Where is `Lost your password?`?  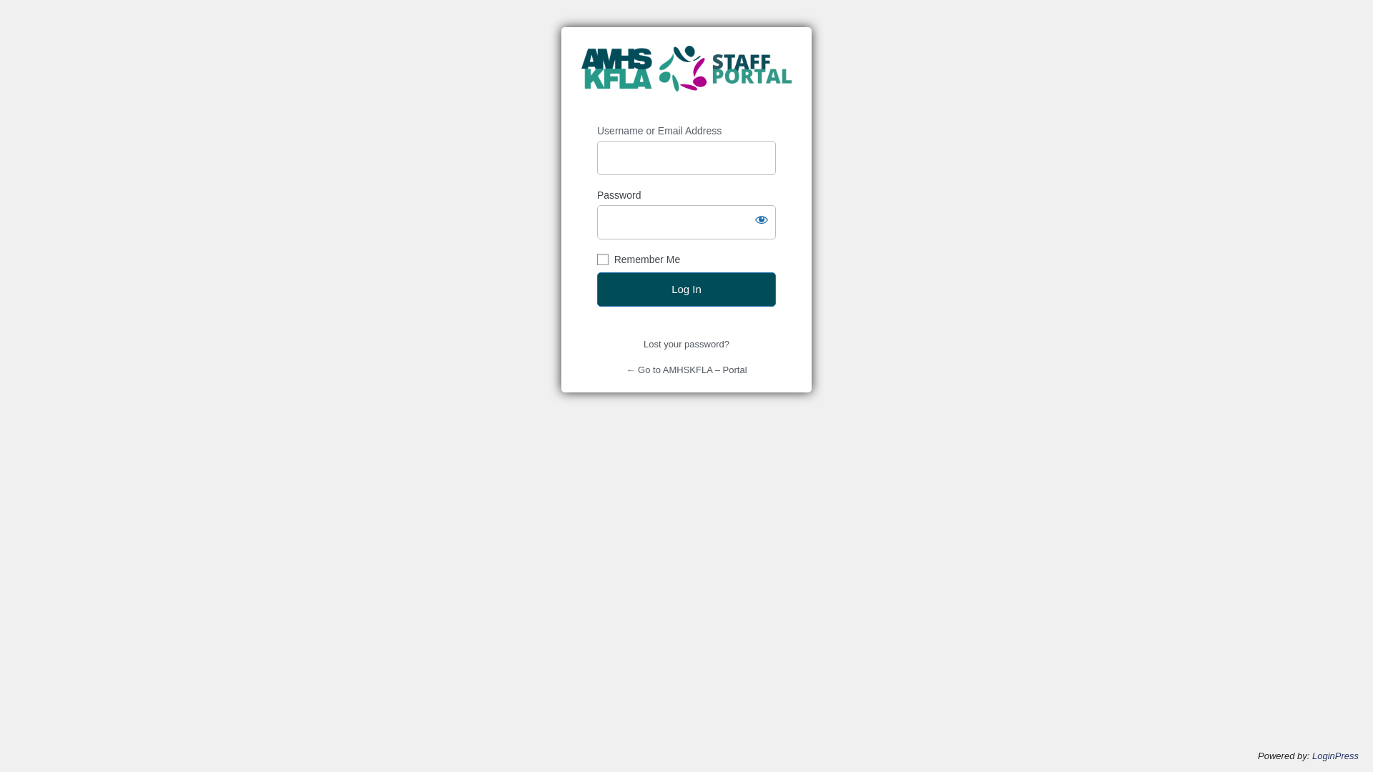 Lost your password? is located at coordinates (686, 345).